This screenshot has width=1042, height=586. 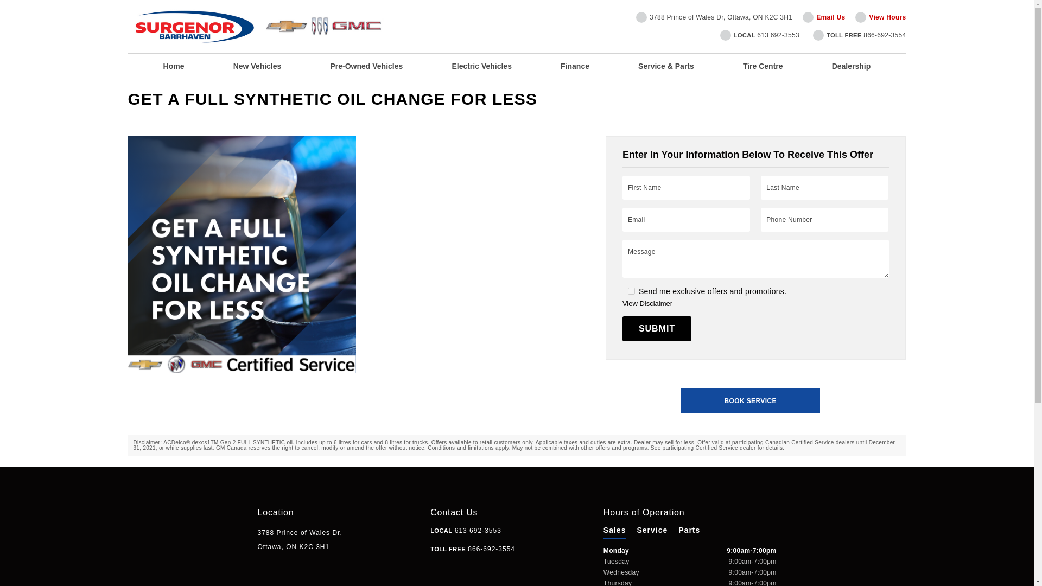 What do you see at coordinates (851, 66) in the screenshot?
I see `Dealership` at bounding box center [851, 66].